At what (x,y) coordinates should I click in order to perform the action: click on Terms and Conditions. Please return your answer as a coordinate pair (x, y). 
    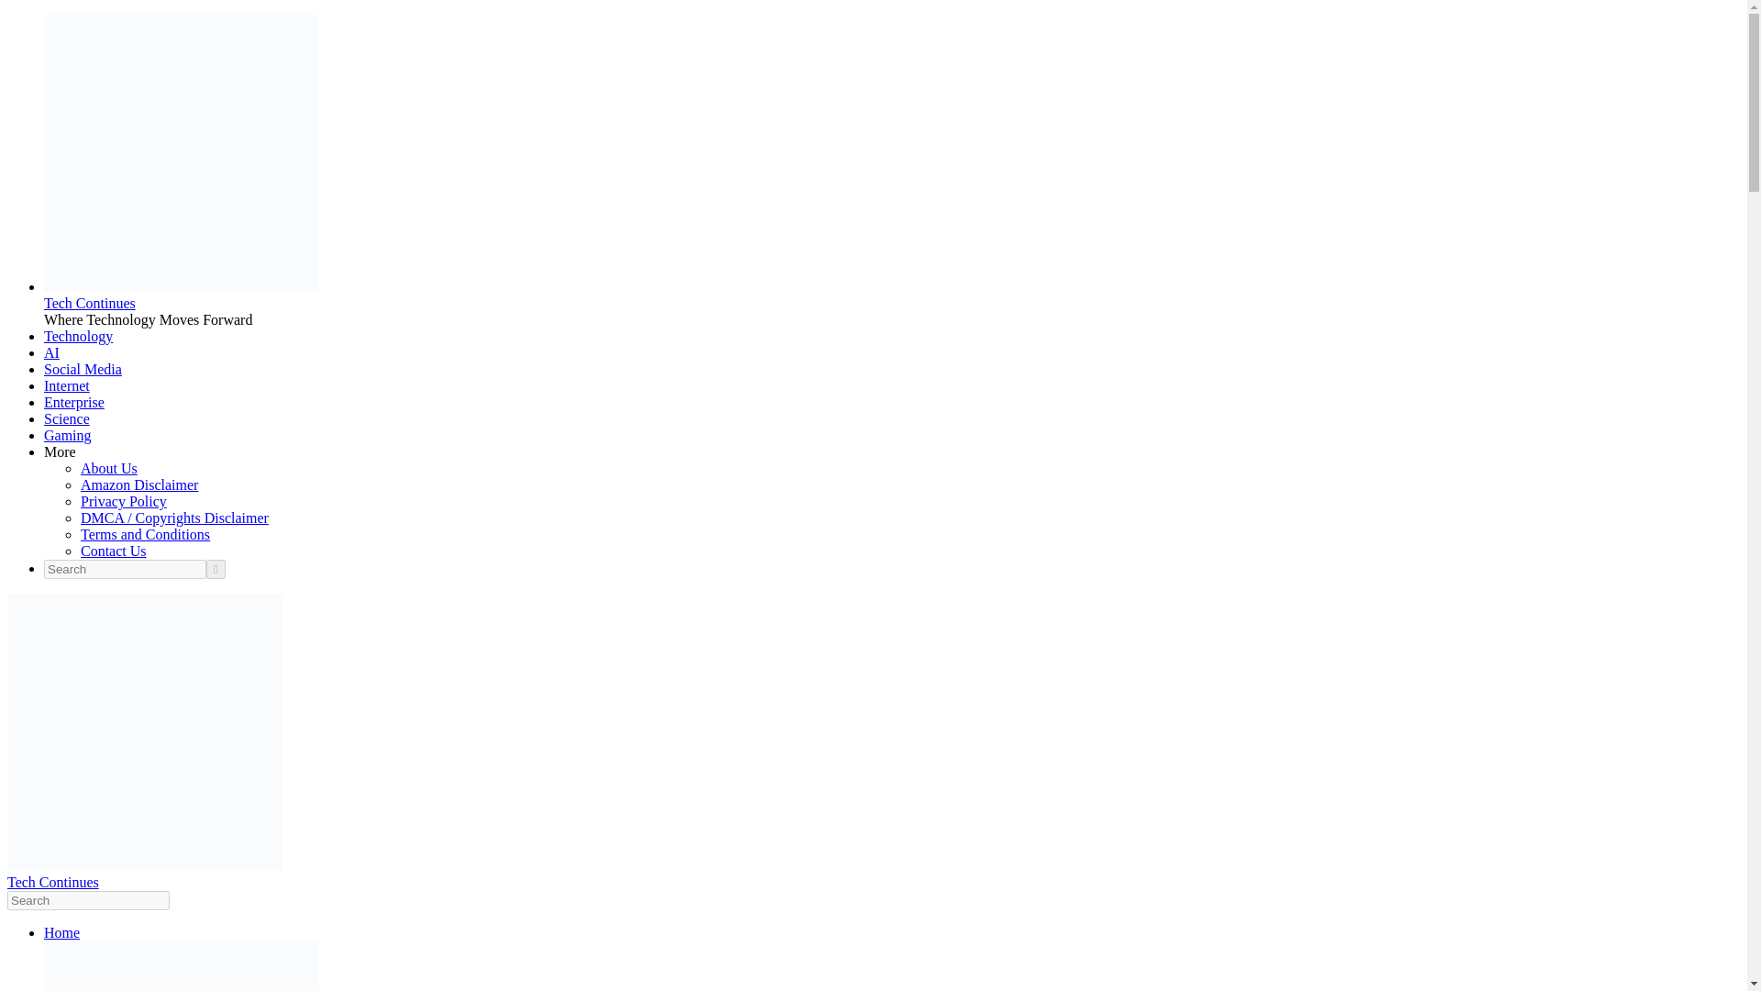
    Looking at the image, I should click on (145, 534).